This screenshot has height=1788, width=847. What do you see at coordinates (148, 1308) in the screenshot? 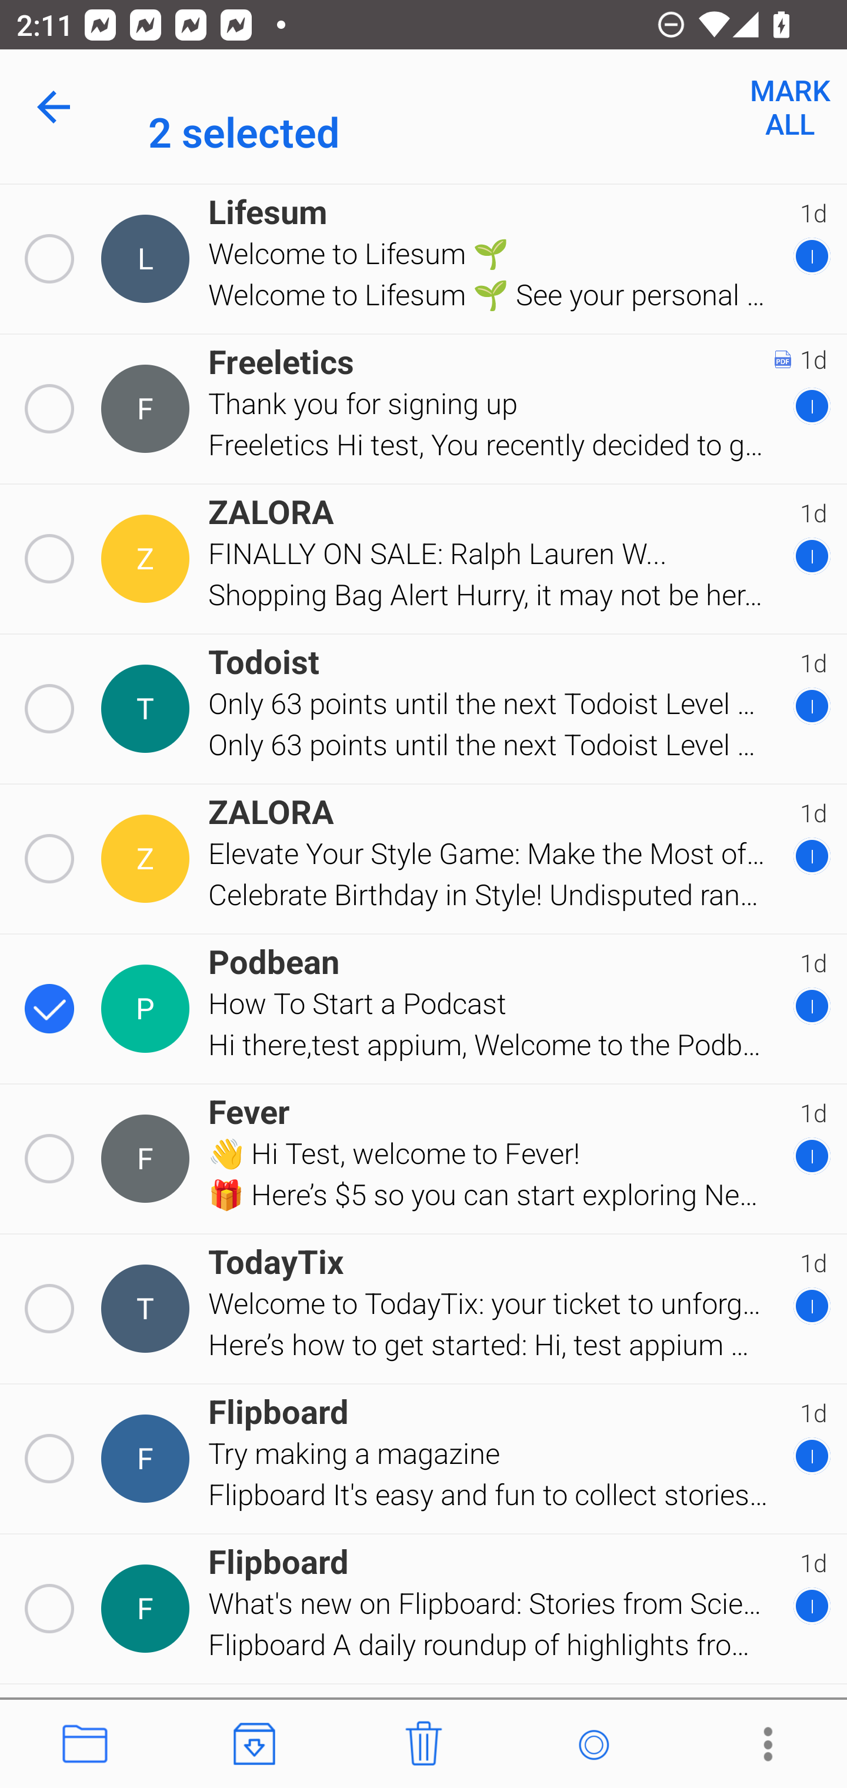
I see `Contact Details` at bounding box center [148, 1308].